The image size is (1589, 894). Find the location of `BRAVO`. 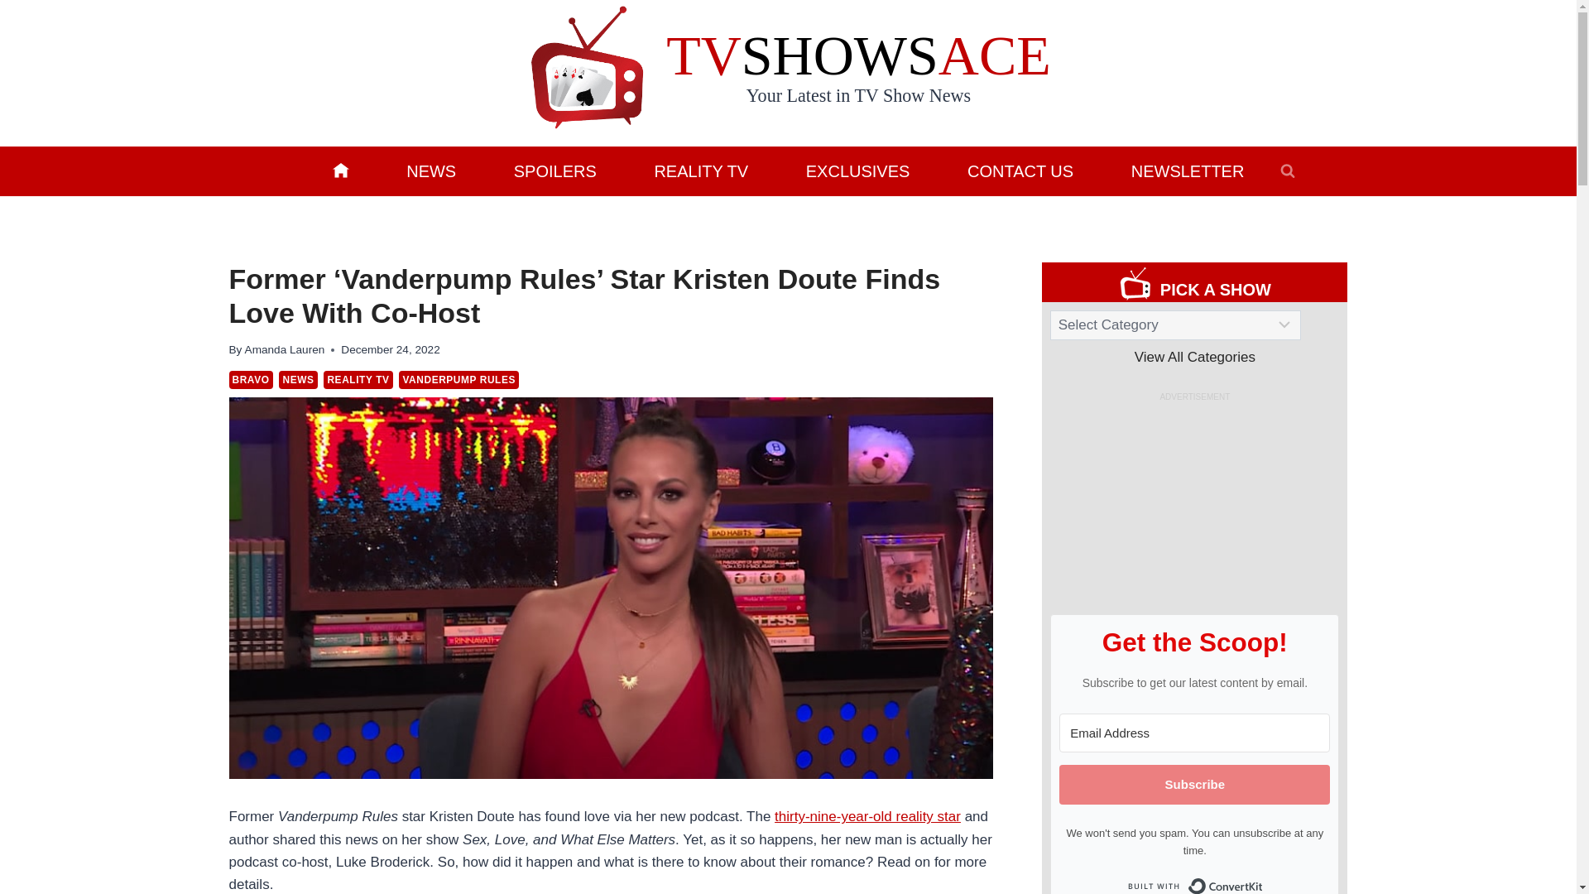

BRAVO is located at coordinates (250, 379).